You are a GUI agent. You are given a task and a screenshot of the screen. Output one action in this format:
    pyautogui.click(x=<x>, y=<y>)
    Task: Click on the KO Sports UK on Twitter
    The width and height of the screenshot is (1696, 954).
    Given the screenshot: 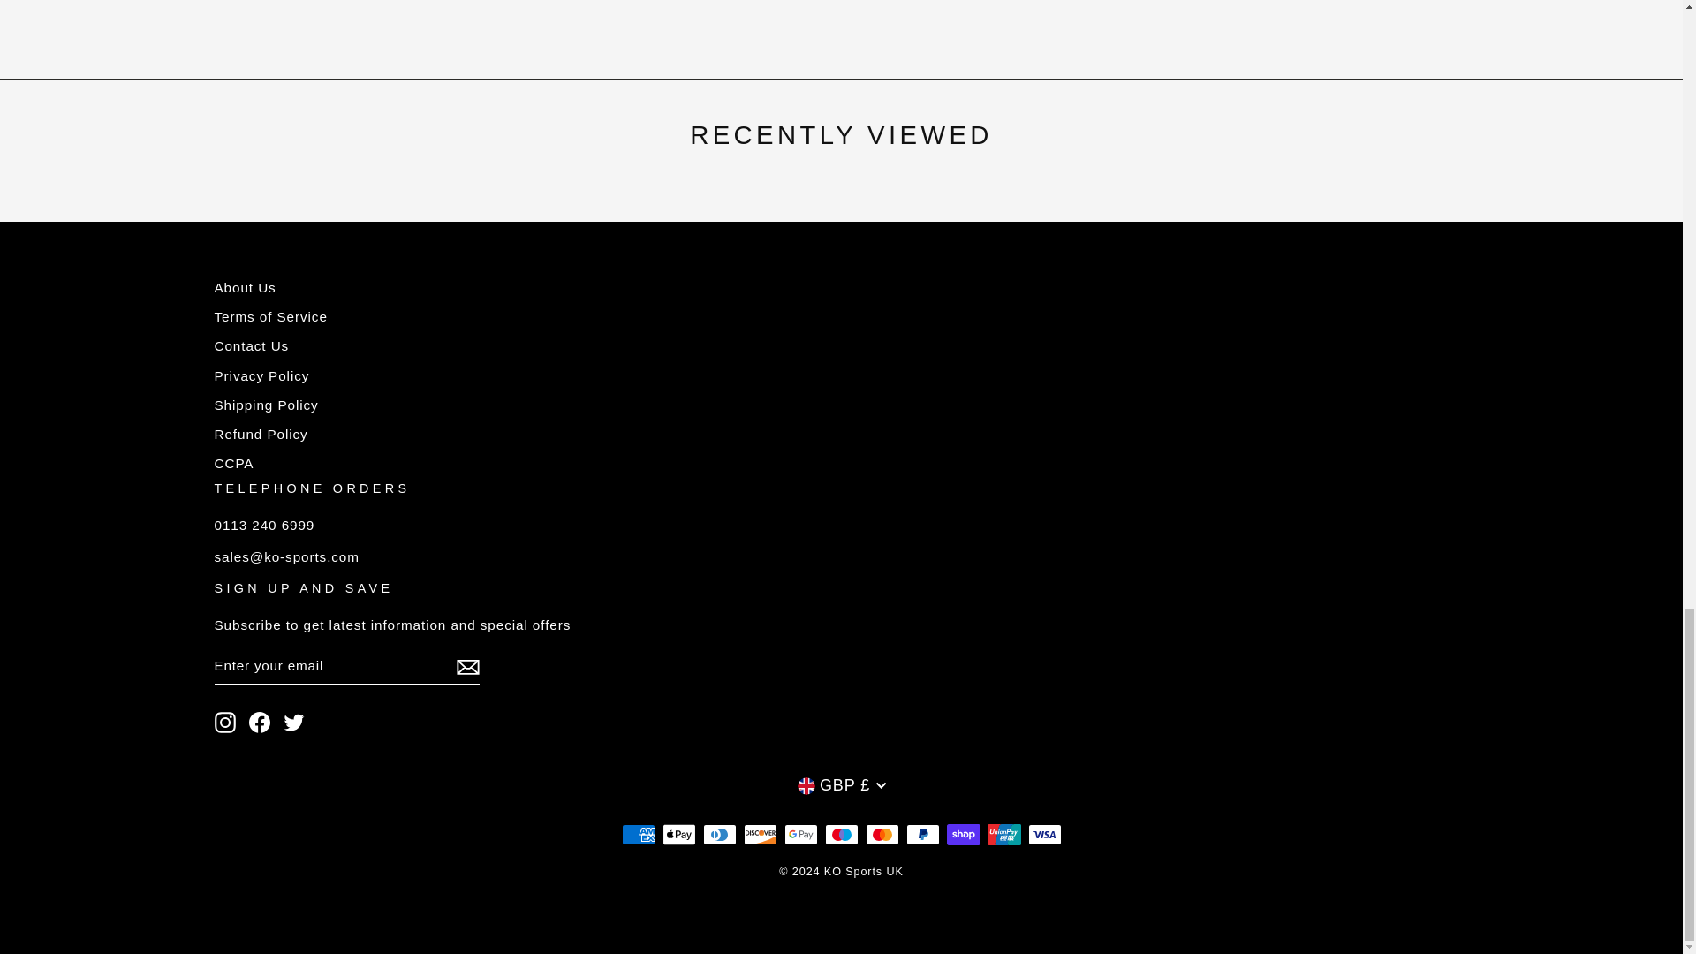 What is the action you would take?
    pyautogui.click(x=293, y=723)
    